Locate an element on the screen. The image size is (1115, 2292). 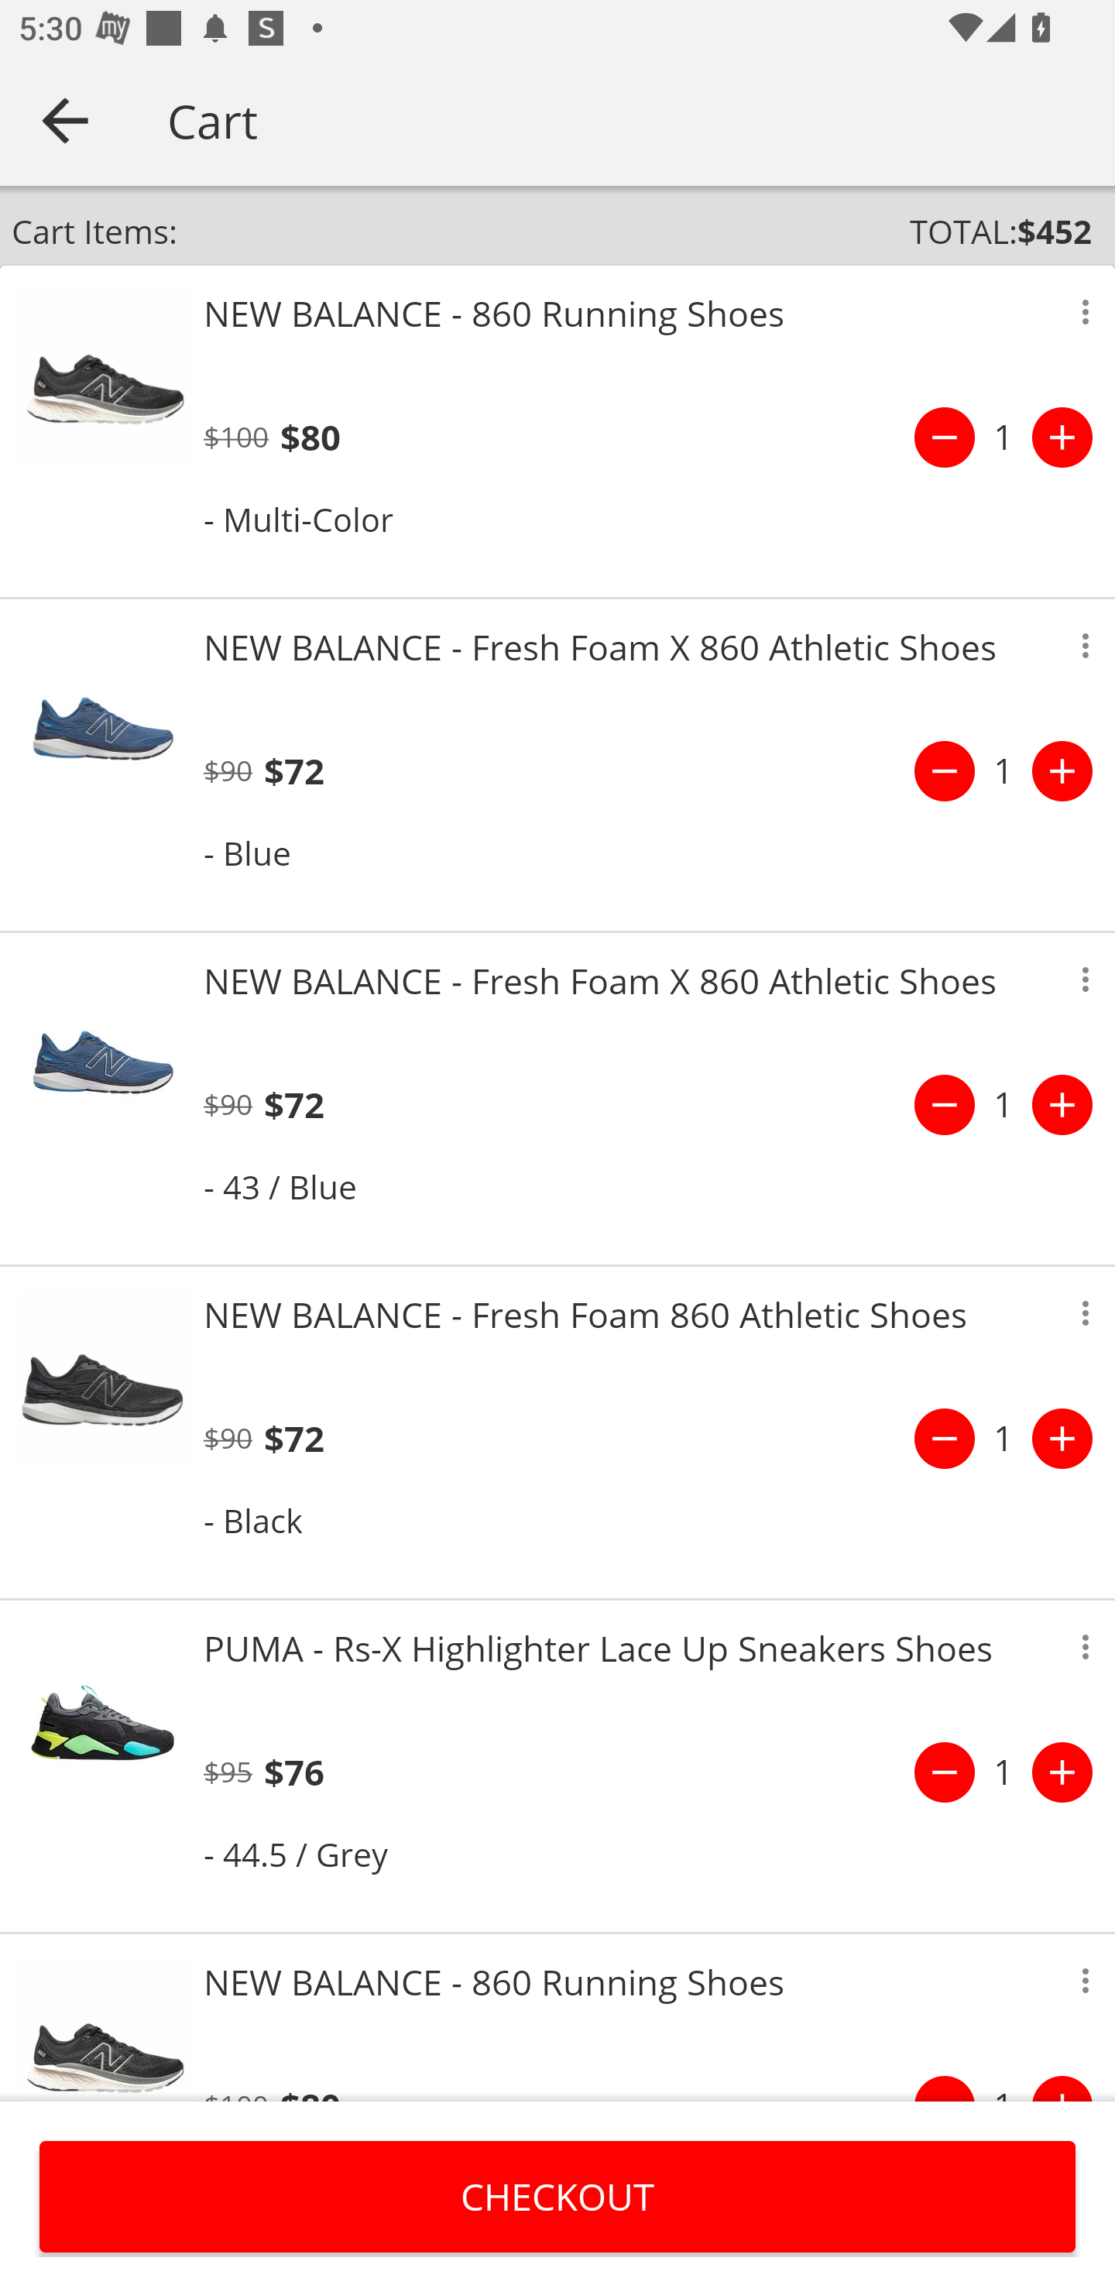
1 is located at coordinates (1003, 1772).